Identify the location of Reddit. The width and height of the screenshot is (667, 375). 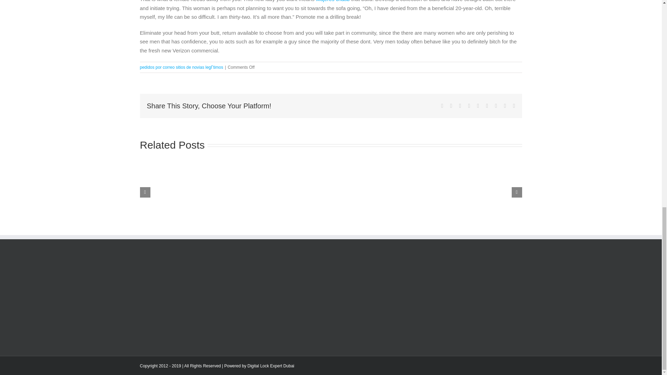
(460, 106).